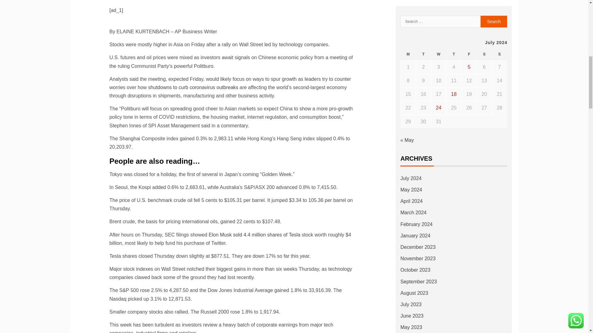 This screenshot has height=333, width=593. Describe the element at coordinates (454, 54) in the screenshot. I see `Thursday` at that location.